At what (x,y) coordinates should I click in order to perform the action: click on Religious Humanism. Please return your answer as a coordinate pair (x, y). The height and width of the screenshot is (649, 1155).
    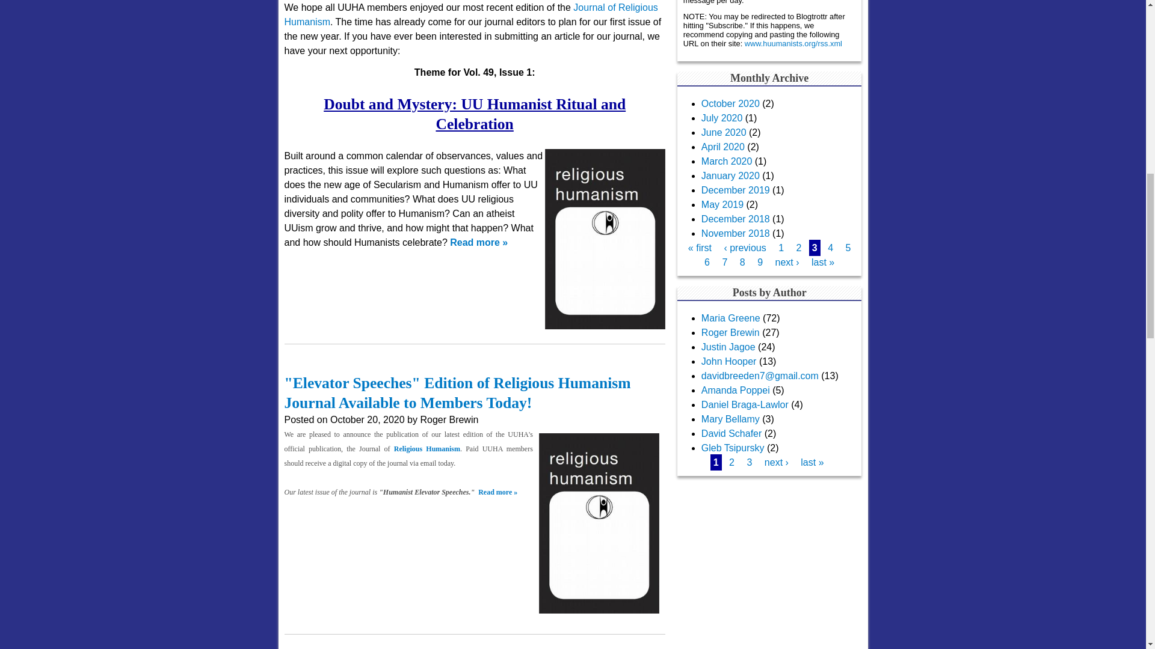
    Looking at the image, I should click on (427, 448).